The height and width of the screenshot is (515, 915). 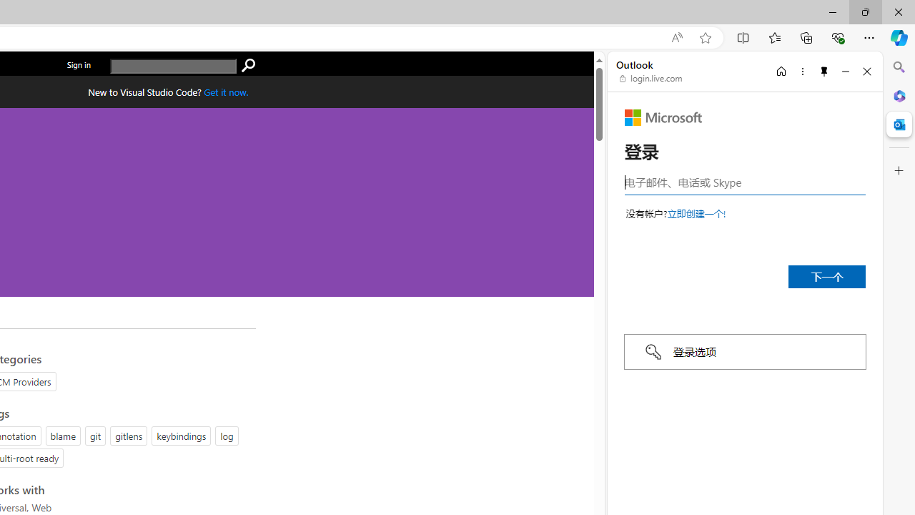 I want to click on Outlook, so click(x=899, y=124).